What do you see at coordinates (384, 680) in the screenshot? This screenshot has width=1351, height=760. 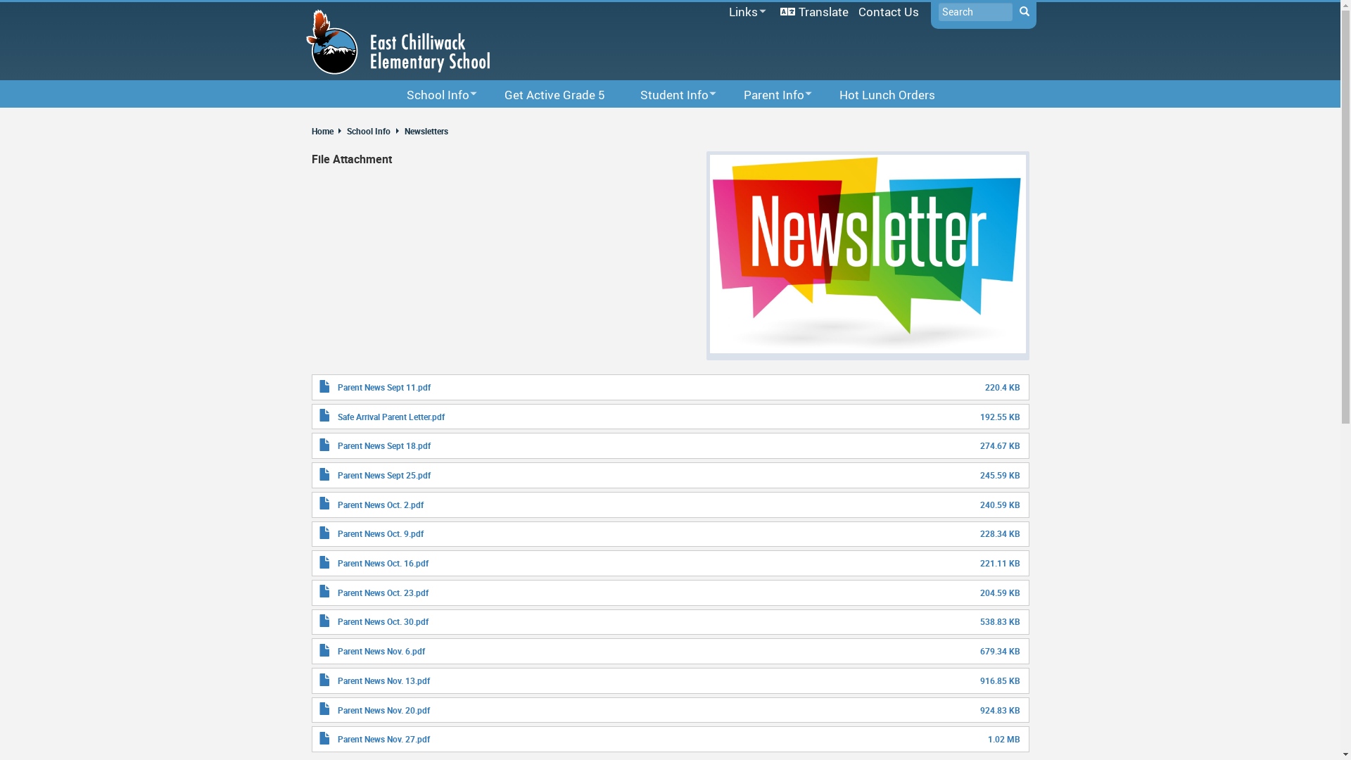 I see `Parent News Nov. 13.pdf` at bounding box center [384, 680].